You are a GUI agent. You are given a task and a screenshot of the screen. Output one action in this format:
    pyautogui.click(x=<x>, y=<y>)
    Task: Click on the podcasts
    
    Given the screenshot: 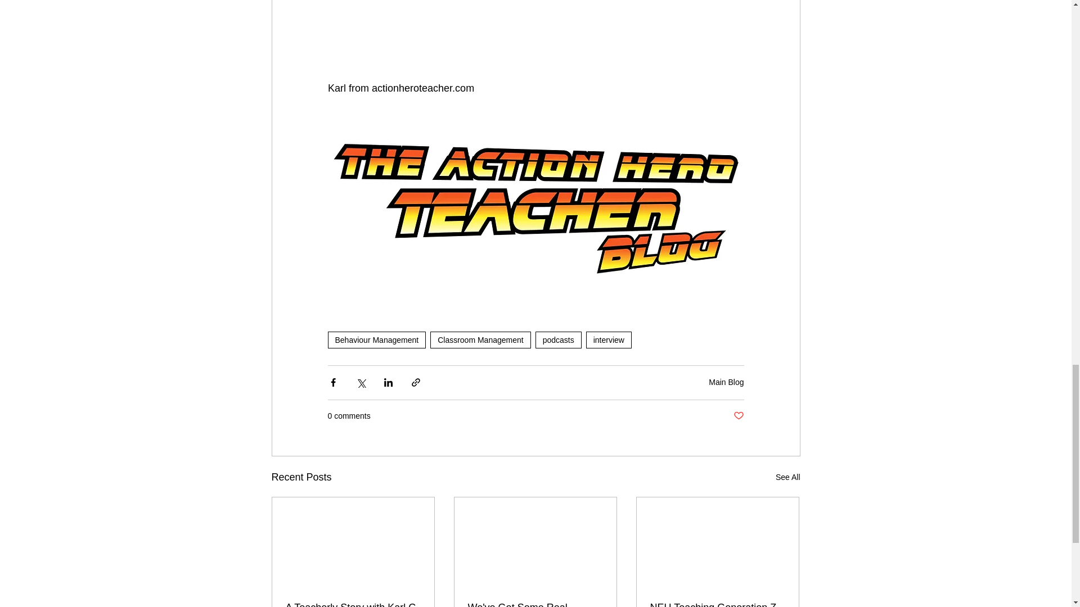 What is the action you would take?
    pyautogui.click(x=559, y=339)
    